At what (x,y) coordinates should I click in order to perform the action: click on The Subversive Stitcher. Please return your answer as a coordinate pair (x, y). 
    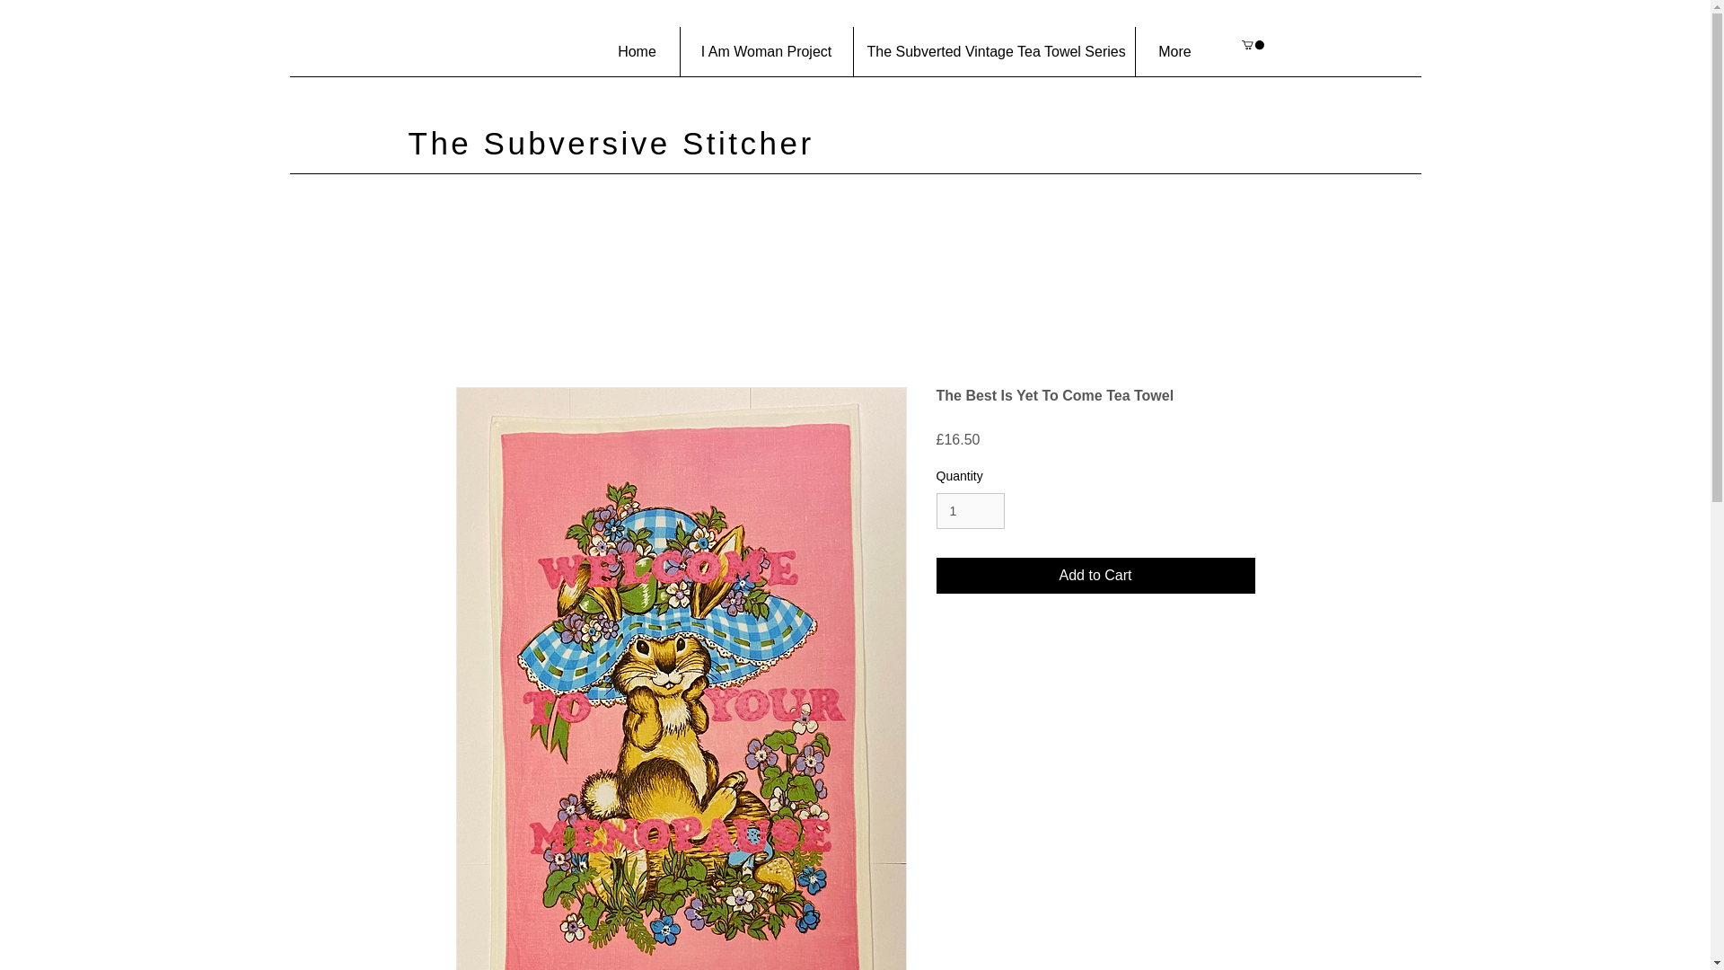
    Looking at the image, I should click on (611, 162).